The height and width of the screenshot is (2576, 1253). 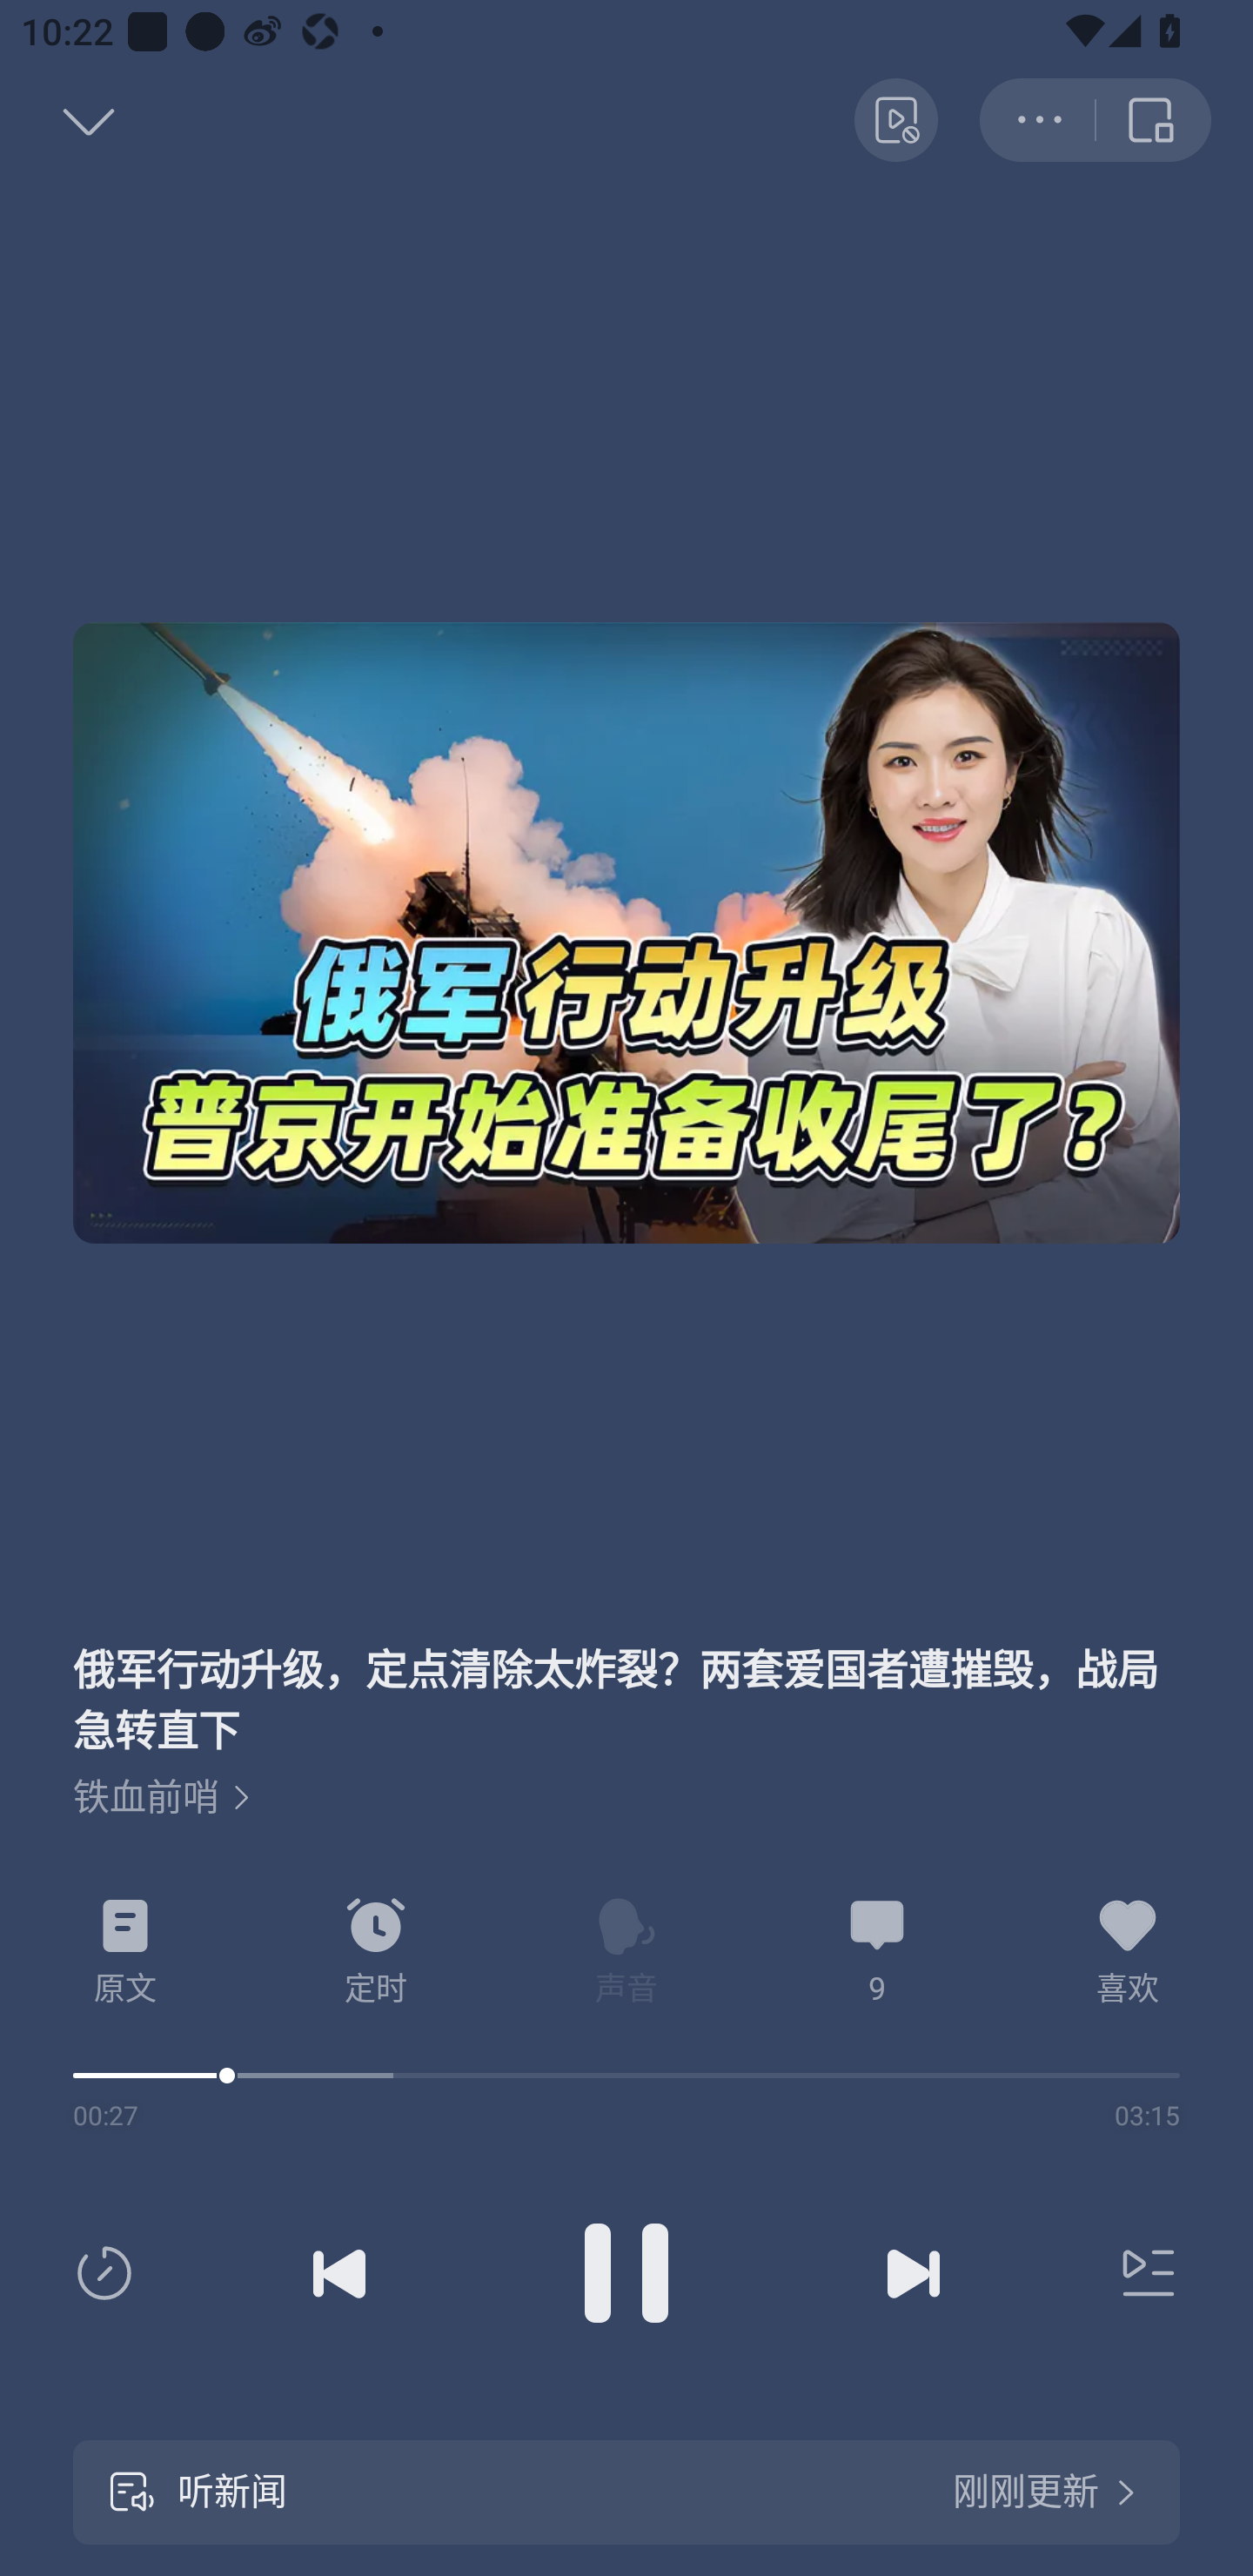 What do you see at coordinates (125, 1952) in the screenshot?
I see `原文` at bounding box center [125, 1952].